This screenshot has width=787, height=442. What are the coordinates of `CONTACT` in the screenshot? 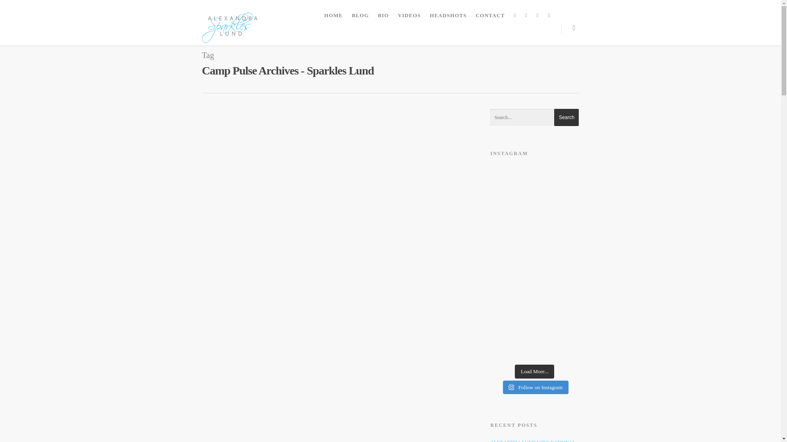 It's located at (490, 16).